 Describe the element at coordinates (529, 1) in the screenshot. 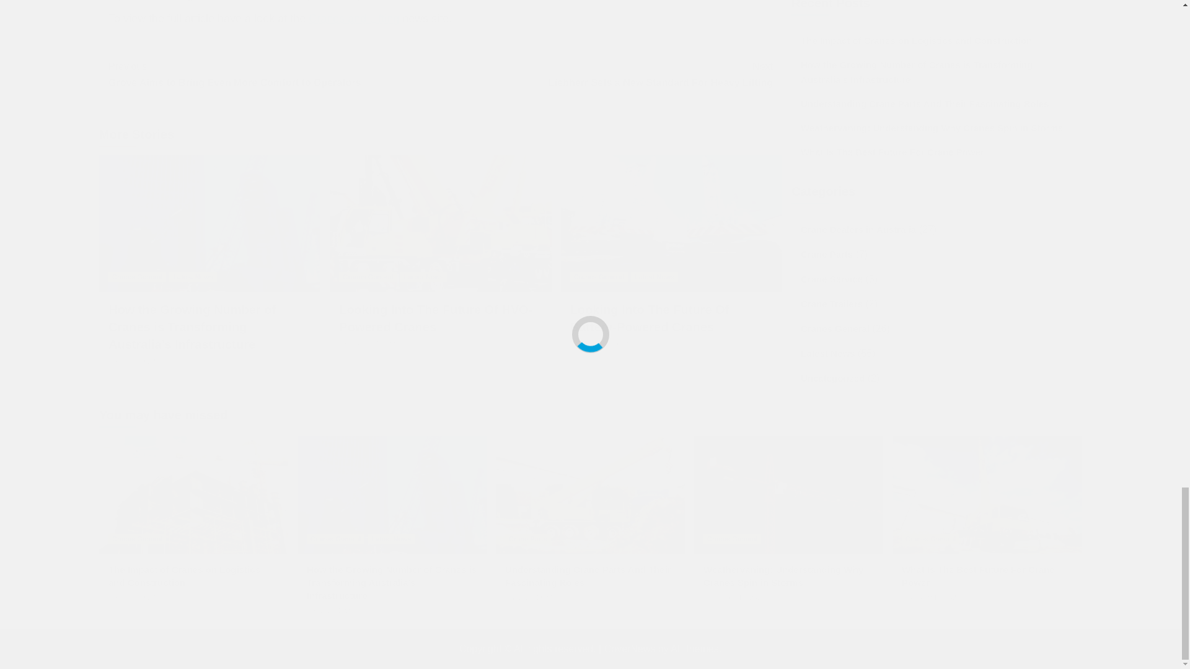

I see `United Safety` at that location.